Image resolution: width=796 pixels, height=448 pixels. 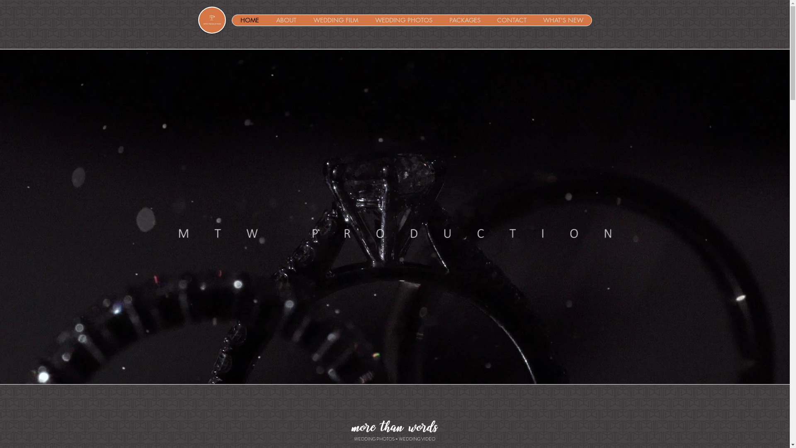 What do you see at coordinates (404, 20) in the screenshot?
I see `WEDDING PHOTOS` at bounding box center [404, 20].